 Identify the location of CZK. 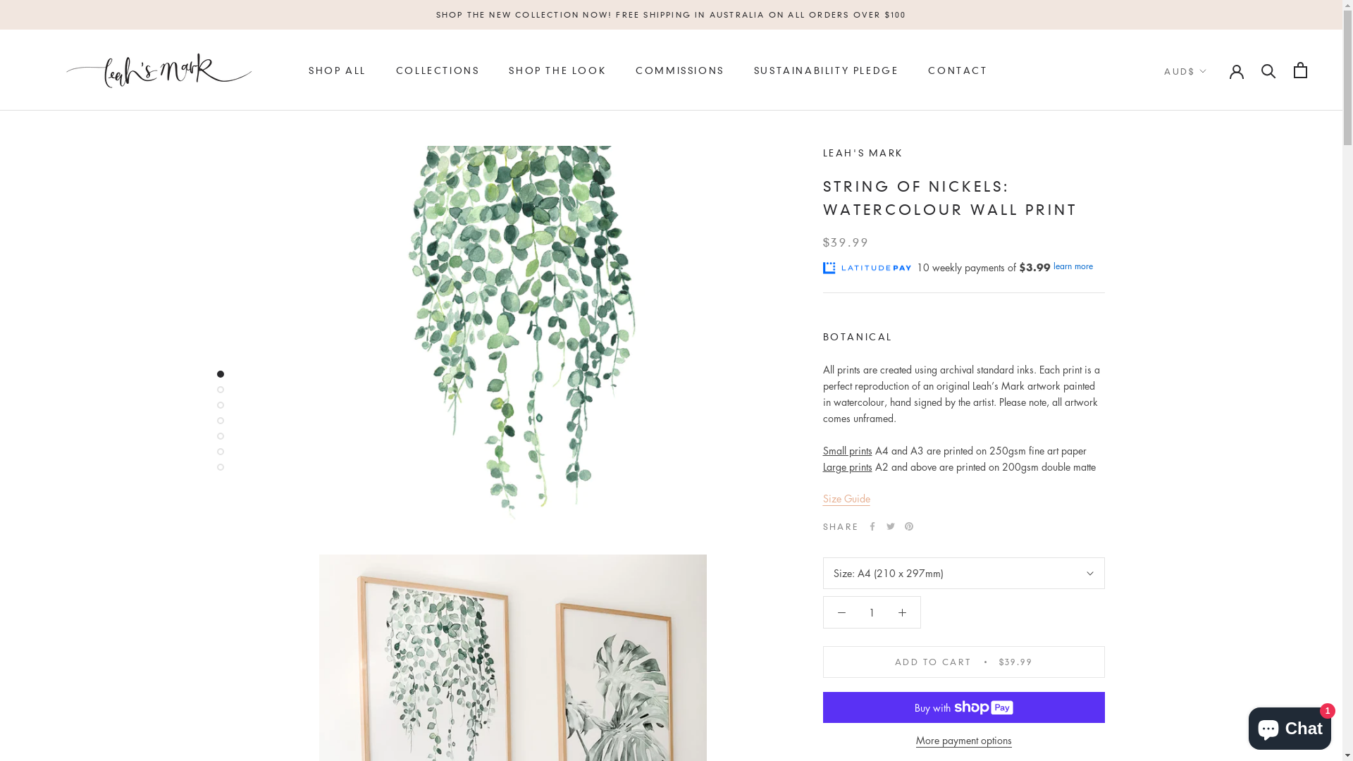
(1213, 607).